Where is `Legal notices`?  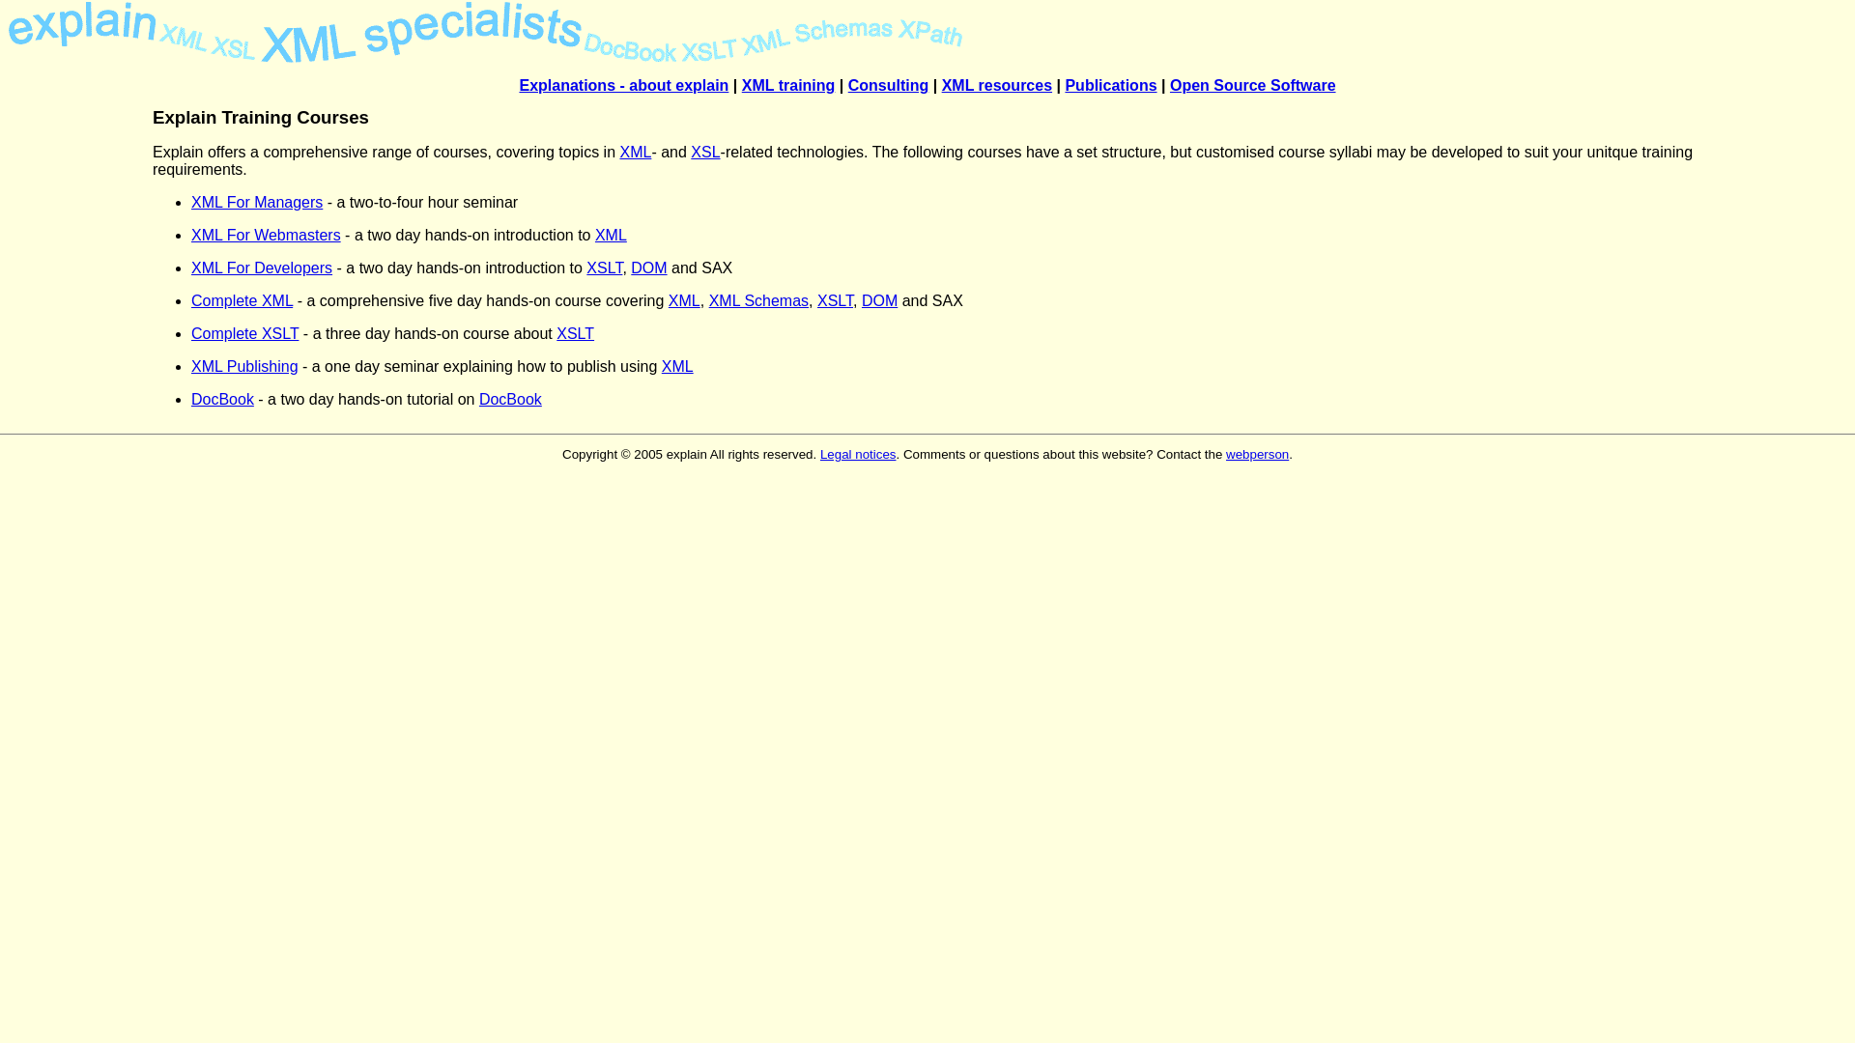
Legal notices is located at coordinates (858, 454).